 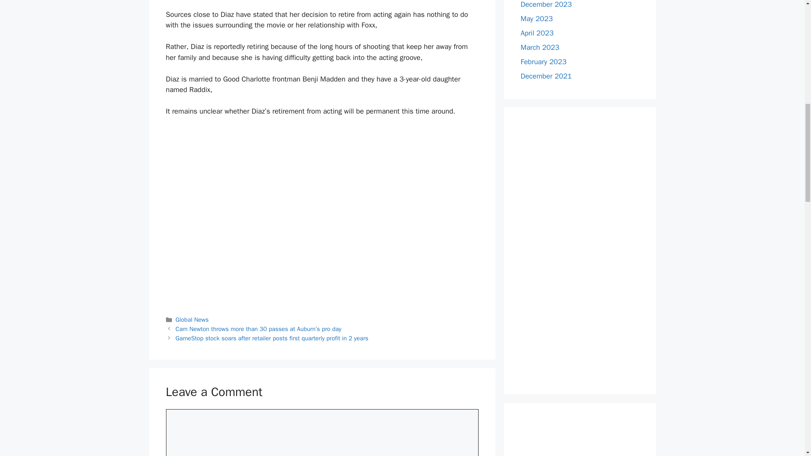 I want to click on March 2023, so click(x=540, y=47).